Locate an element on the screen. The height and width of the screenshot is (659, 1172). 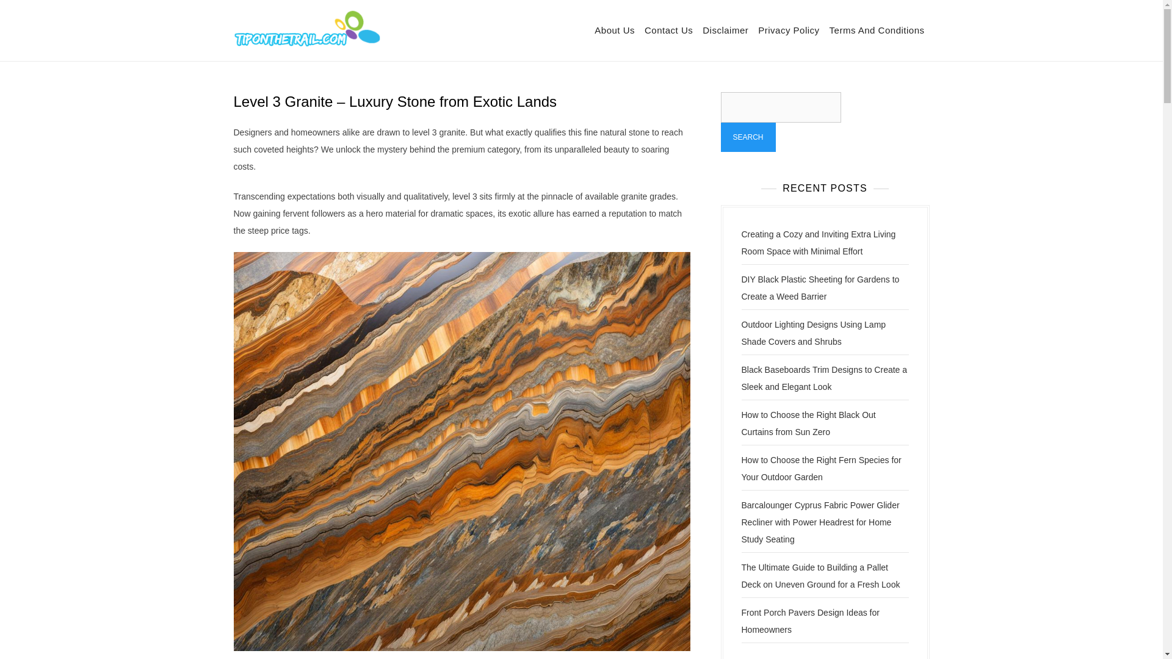
How to Choose the Right Fern Species for Your Outdoor Garden is located at coordinates (820, 469).